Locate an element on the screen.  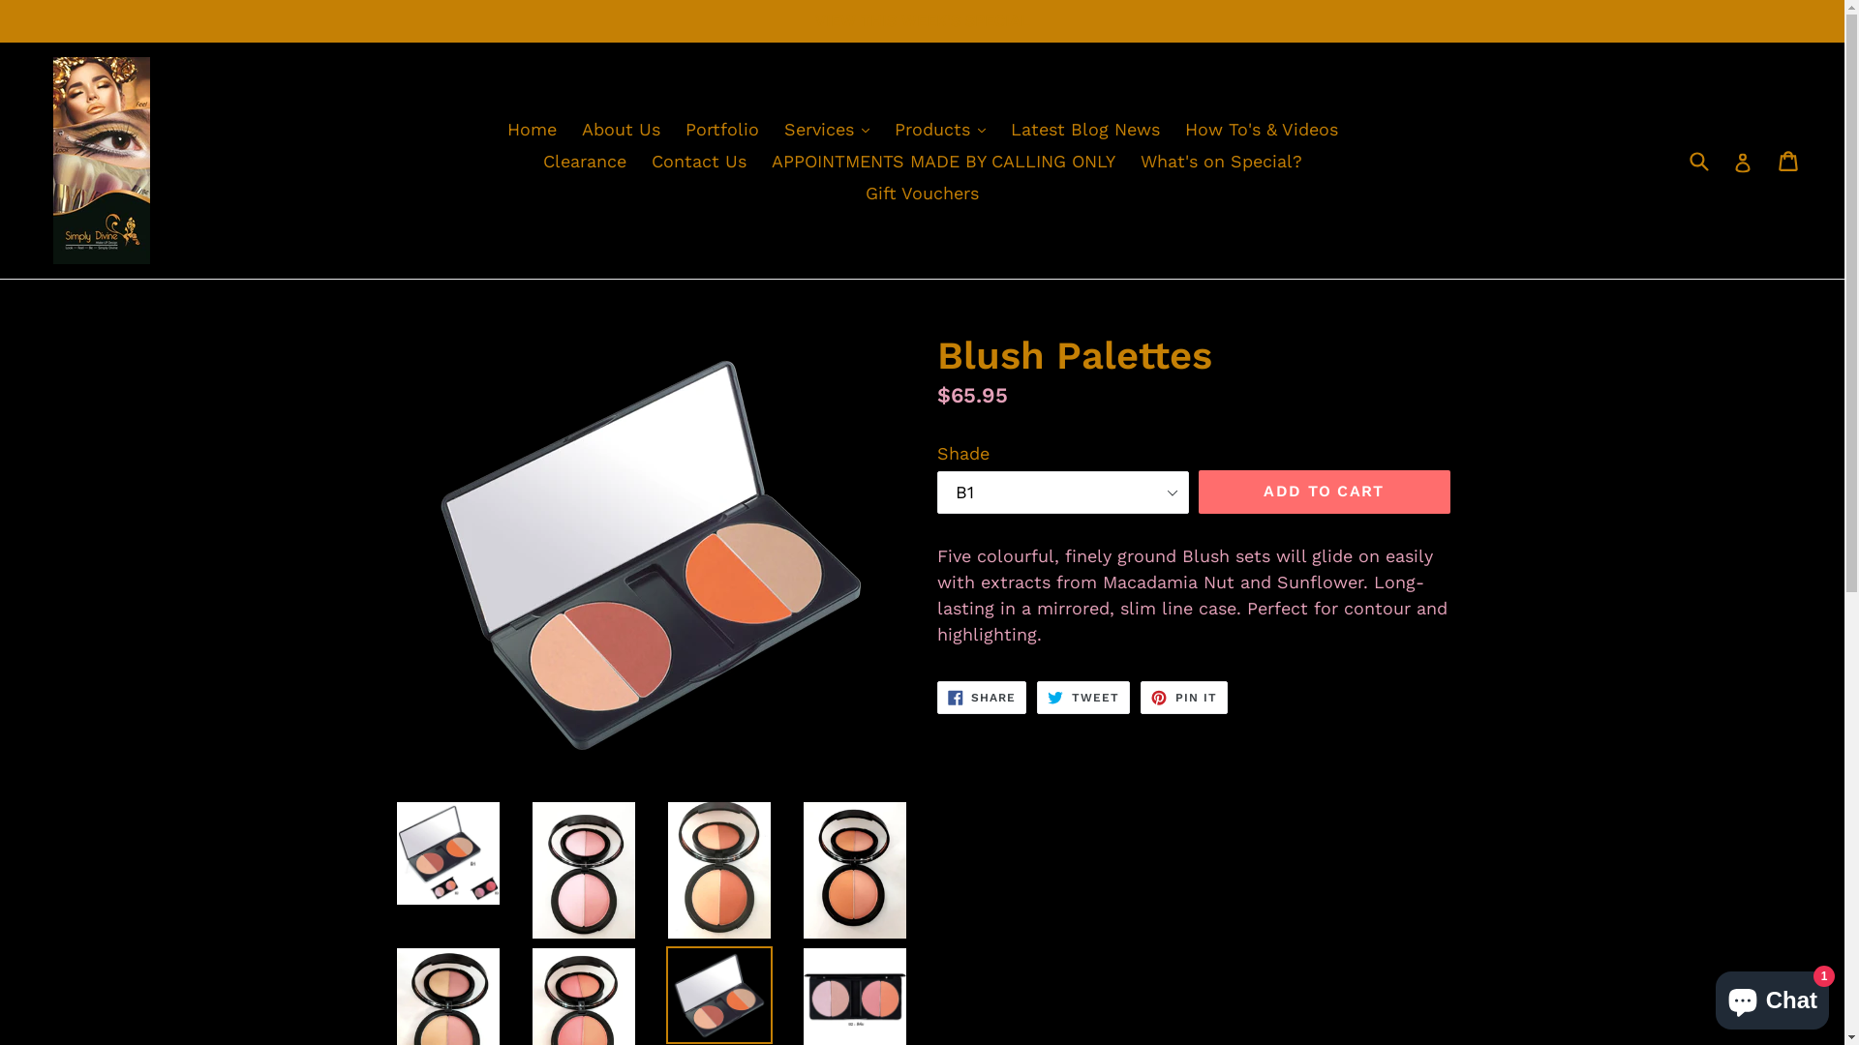
VIEW THIS WEEK'S SPECIAL is located at coordinates (922, 21).